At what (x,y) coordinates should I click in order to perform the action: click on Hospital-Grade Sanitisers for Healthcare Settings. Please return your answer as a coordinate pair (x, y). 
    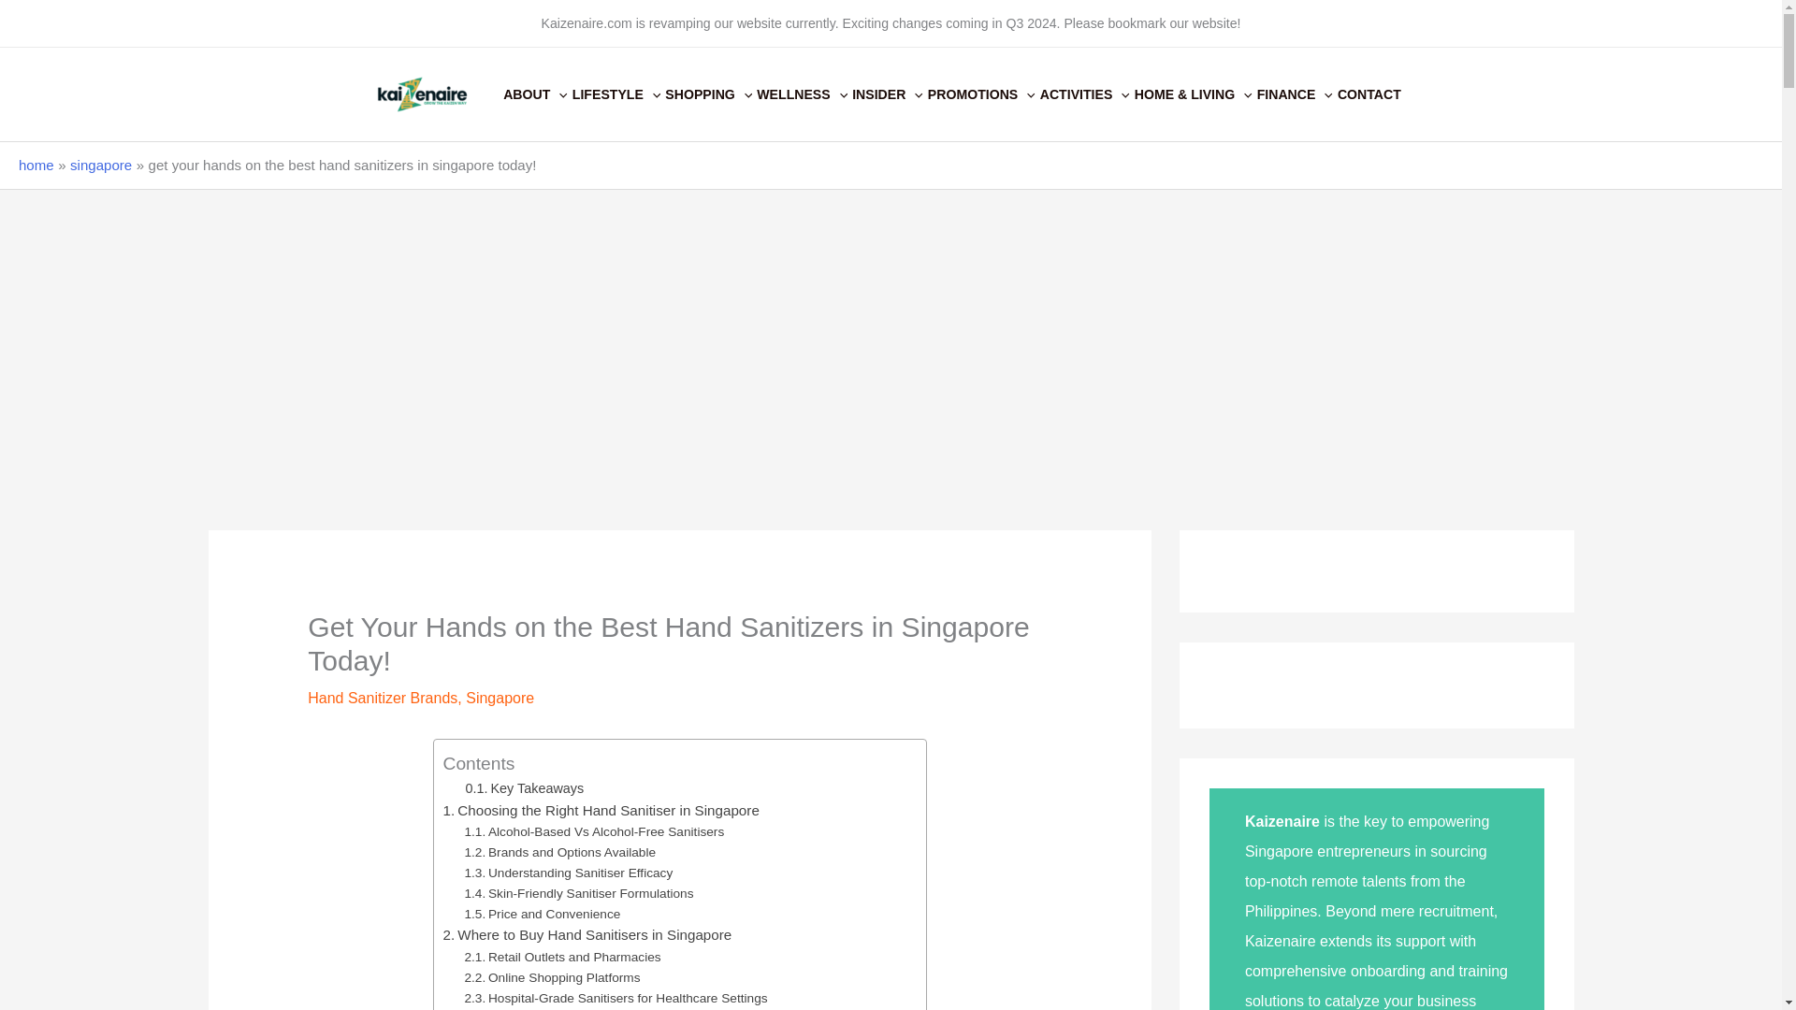
    Looking at the image, I should click on (615, 999).